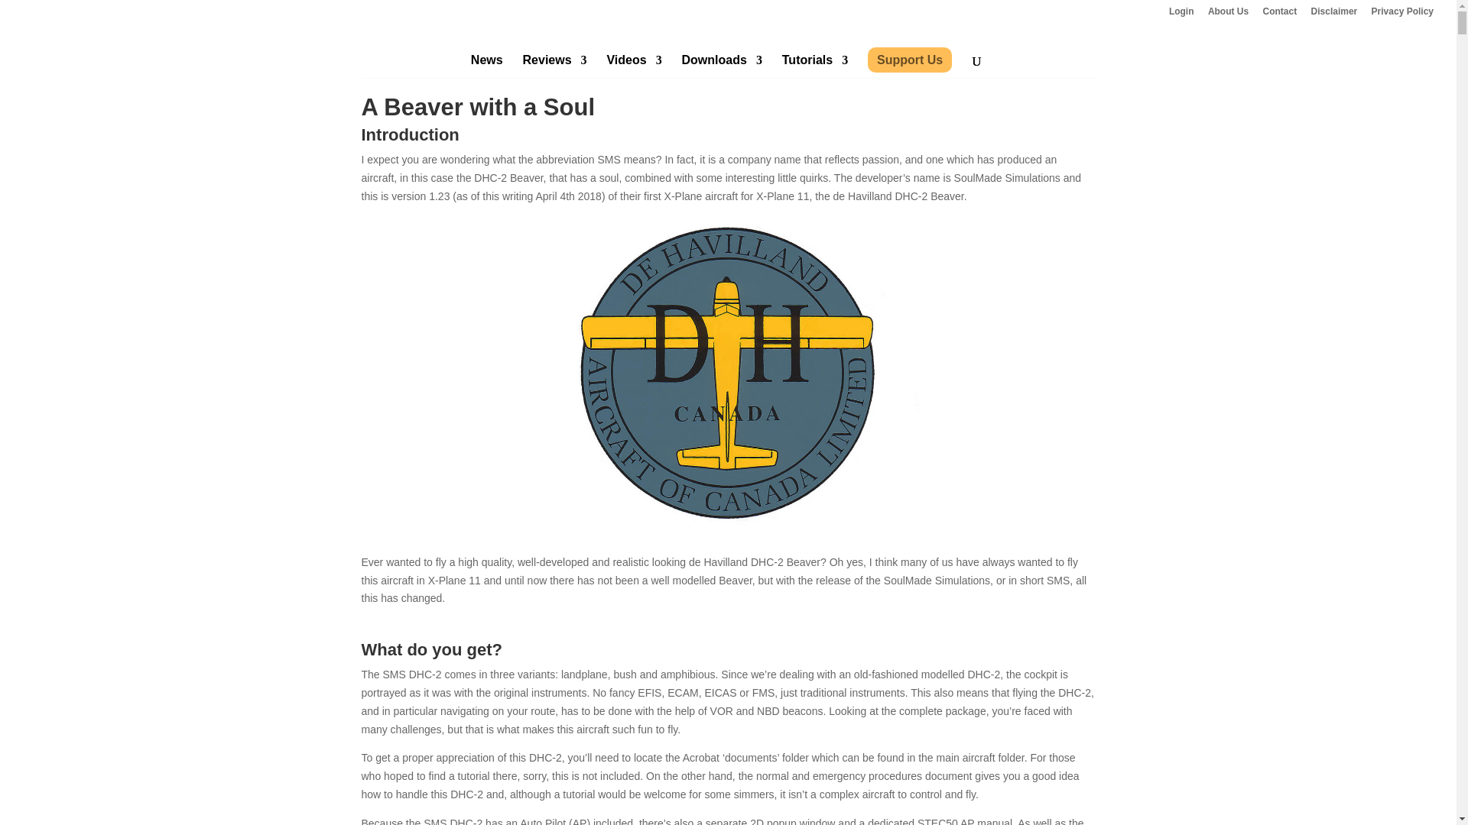 This screenshot has width=1468, height=825. What do you see at coordinates (633, 76) in the screenshot?
I see `Videos` at bounding box center [633, 76].